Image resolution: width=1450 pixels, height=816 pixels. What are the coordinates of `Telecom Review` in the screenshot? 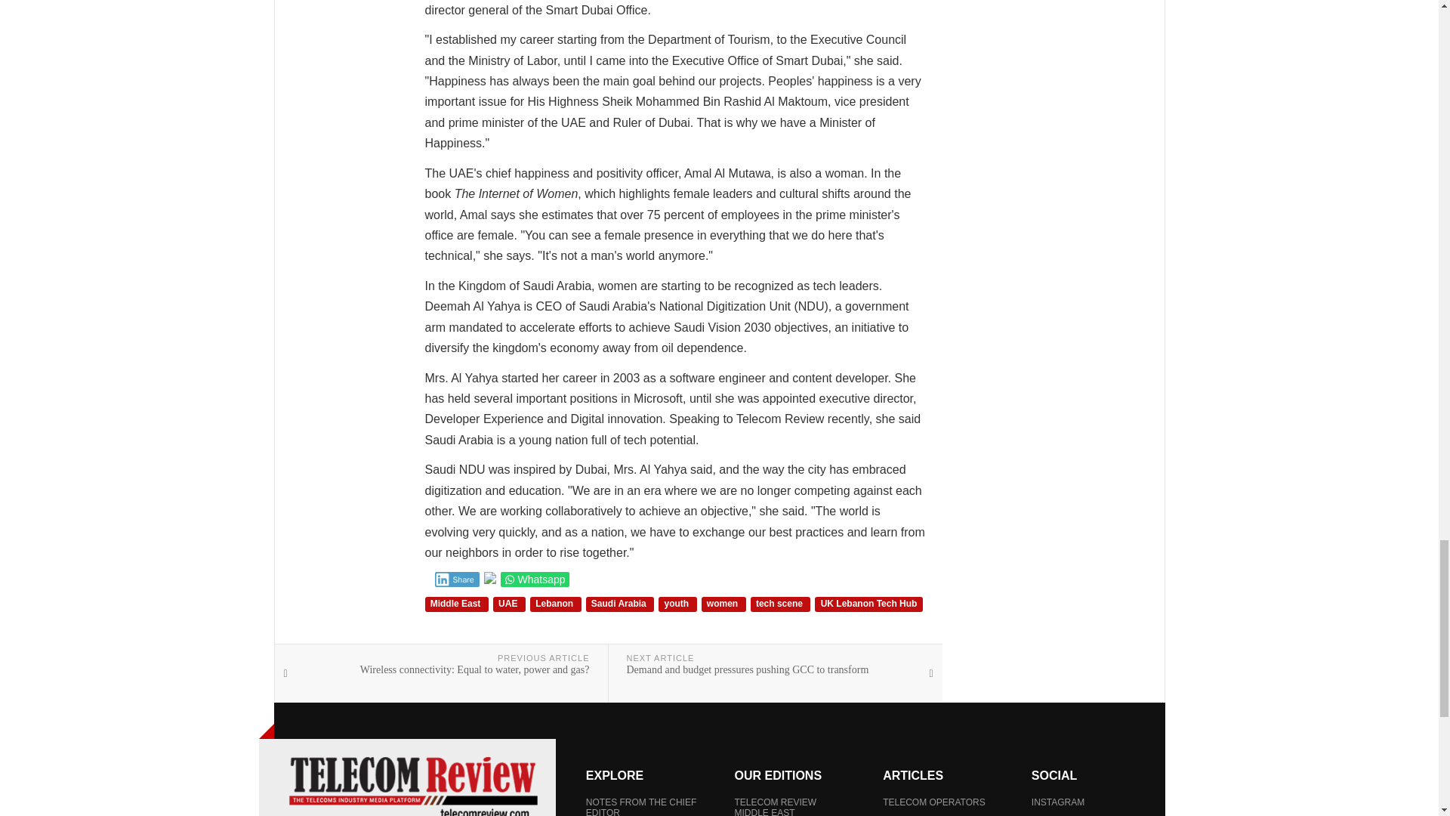 It's located at (412, 787).